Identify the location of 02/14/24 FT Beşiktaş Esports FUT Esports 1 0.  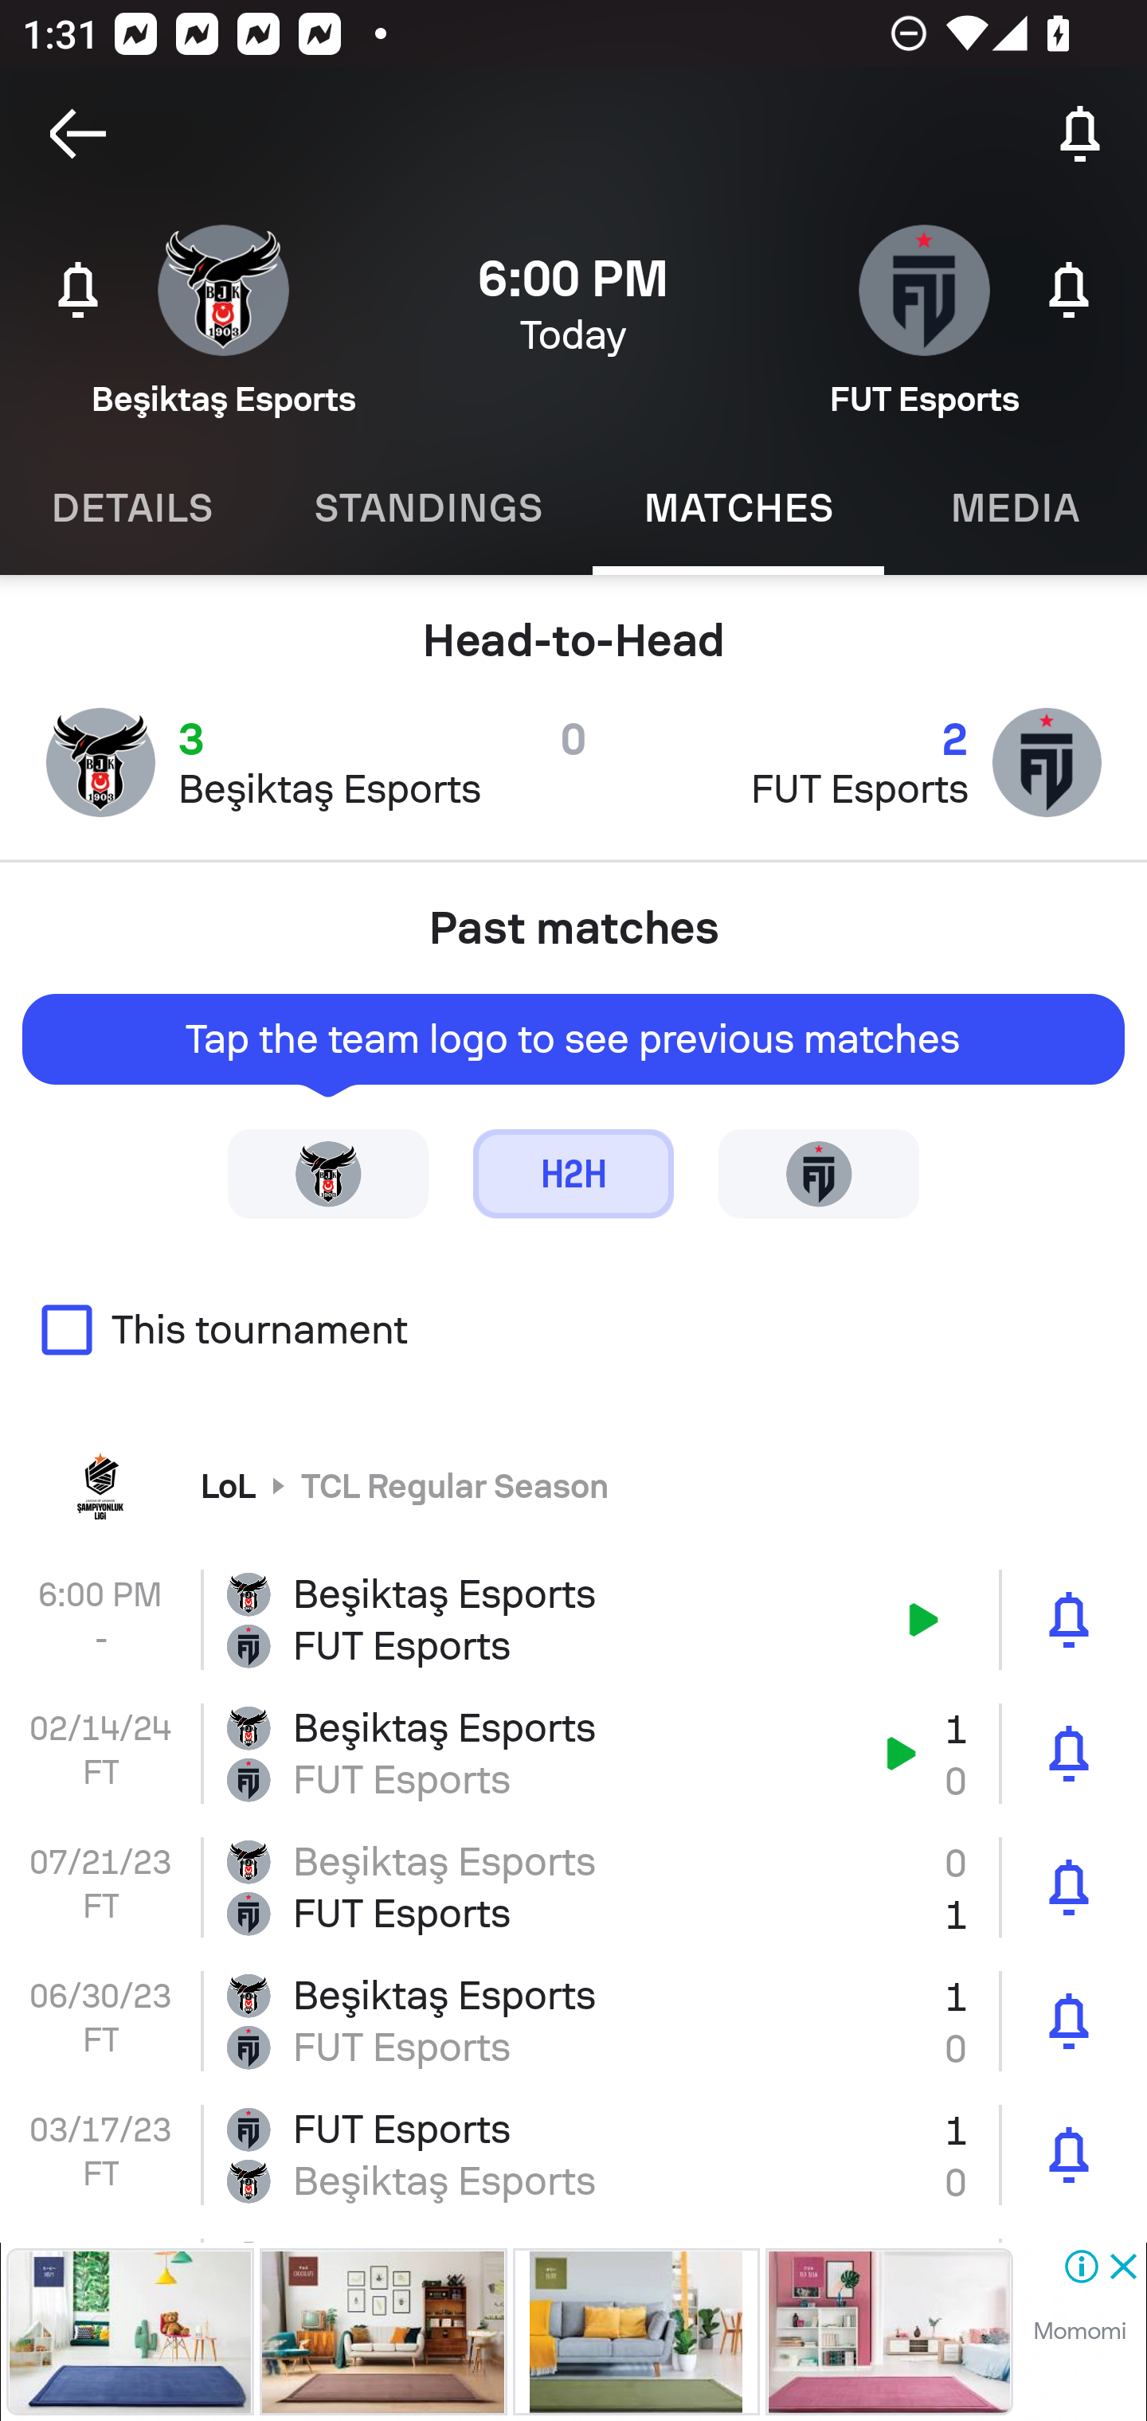
(573, 1754).